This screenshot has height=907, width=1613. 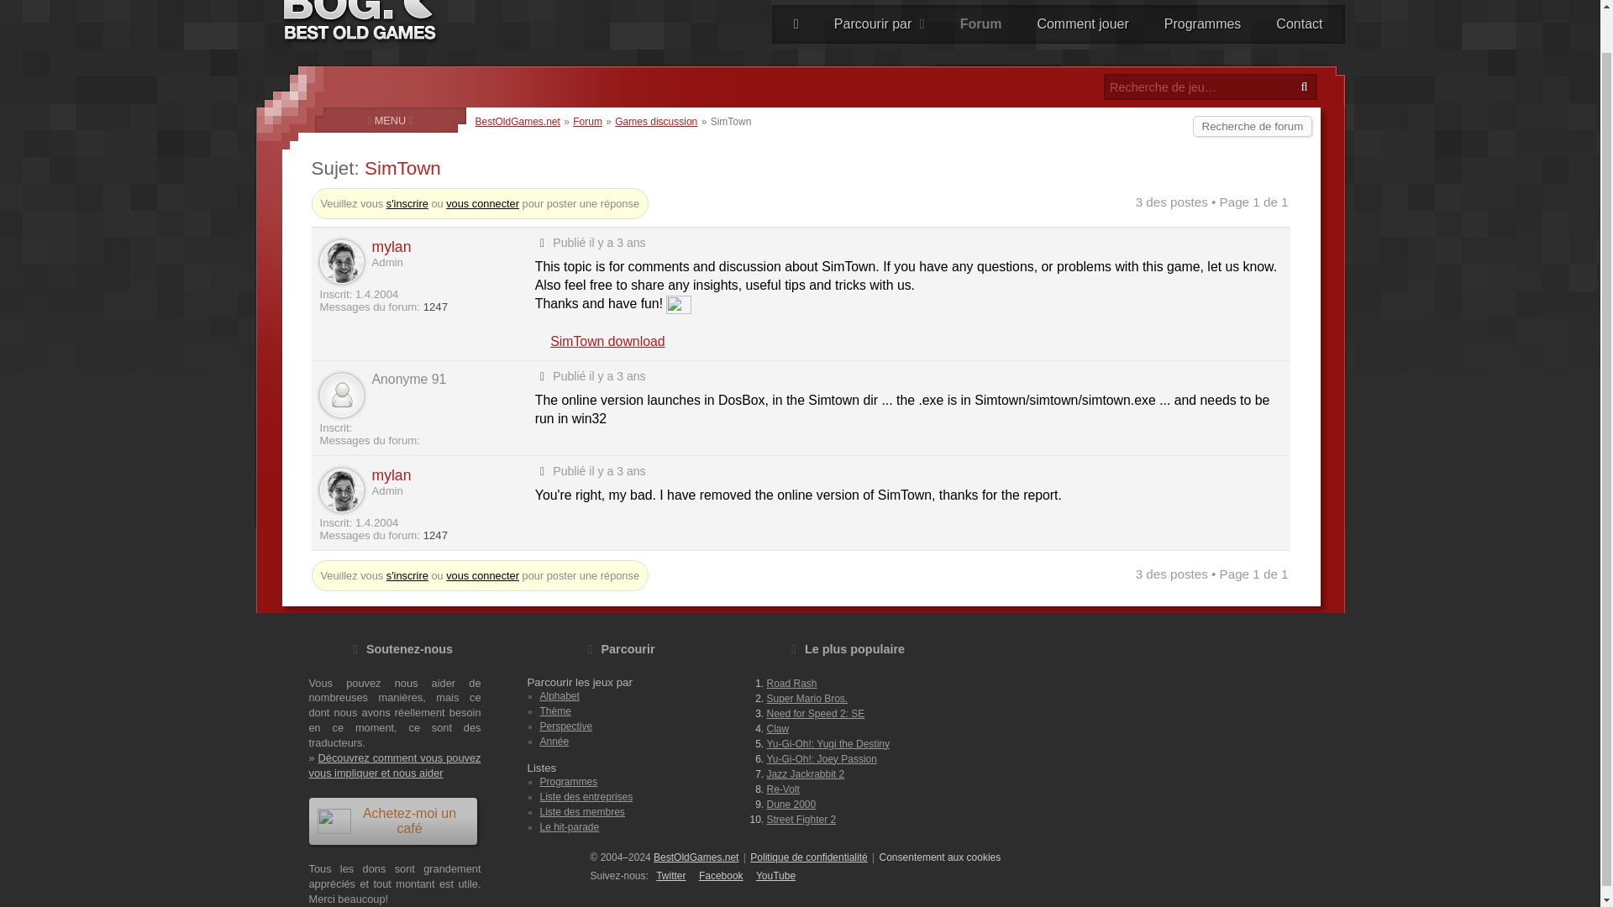 What do you see at coordinates (407, 574) in the screenshot?
I see `s'inscrire` at bounding box center [407, 574].